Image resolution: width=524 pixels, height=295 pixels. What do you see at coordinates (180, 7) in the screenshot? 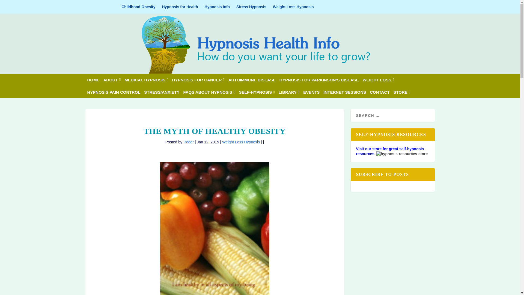
I see `Hypnosis for Health` at bounding box center [180, 7].